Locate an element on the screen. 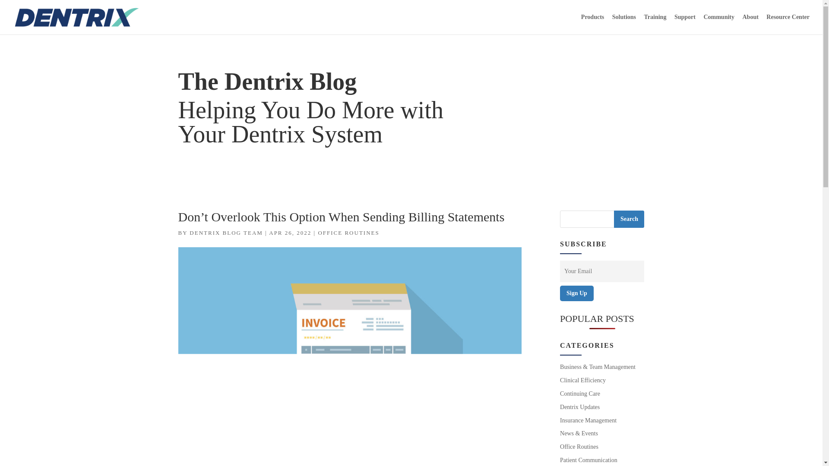  Products is located at coordinates (592, 24).